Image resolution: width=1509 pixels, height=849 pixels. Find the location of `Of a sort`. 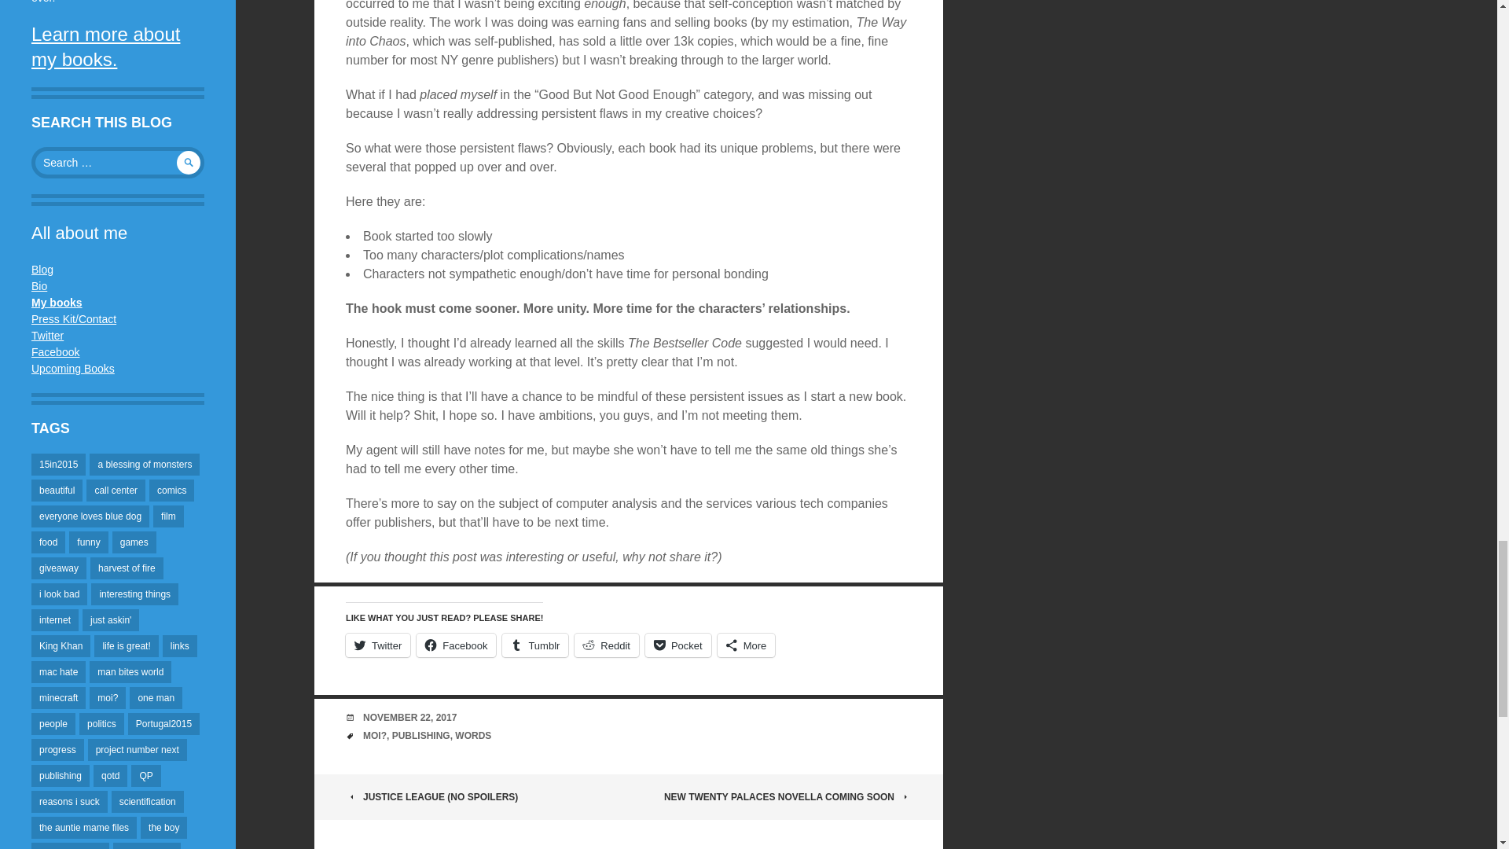

Of a sort is located at coordinates (39, 286).